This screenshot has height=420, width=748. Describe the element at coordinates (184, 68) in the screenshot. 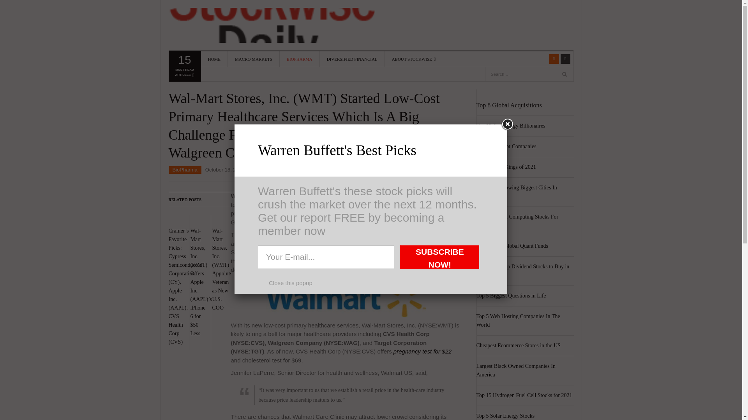

I see `MACRO MARKETS` at that location.